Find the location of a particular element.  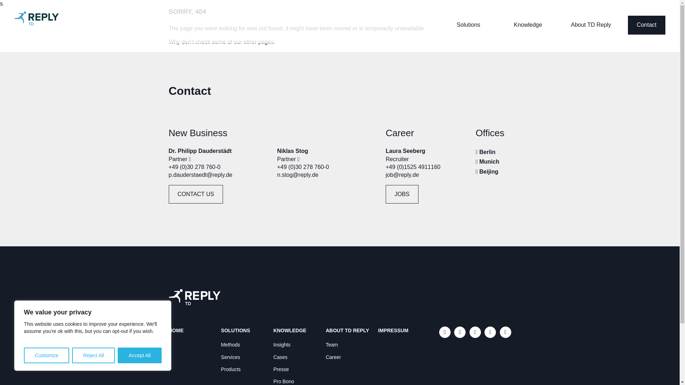

Solutions is located at coordinates (468, 24).